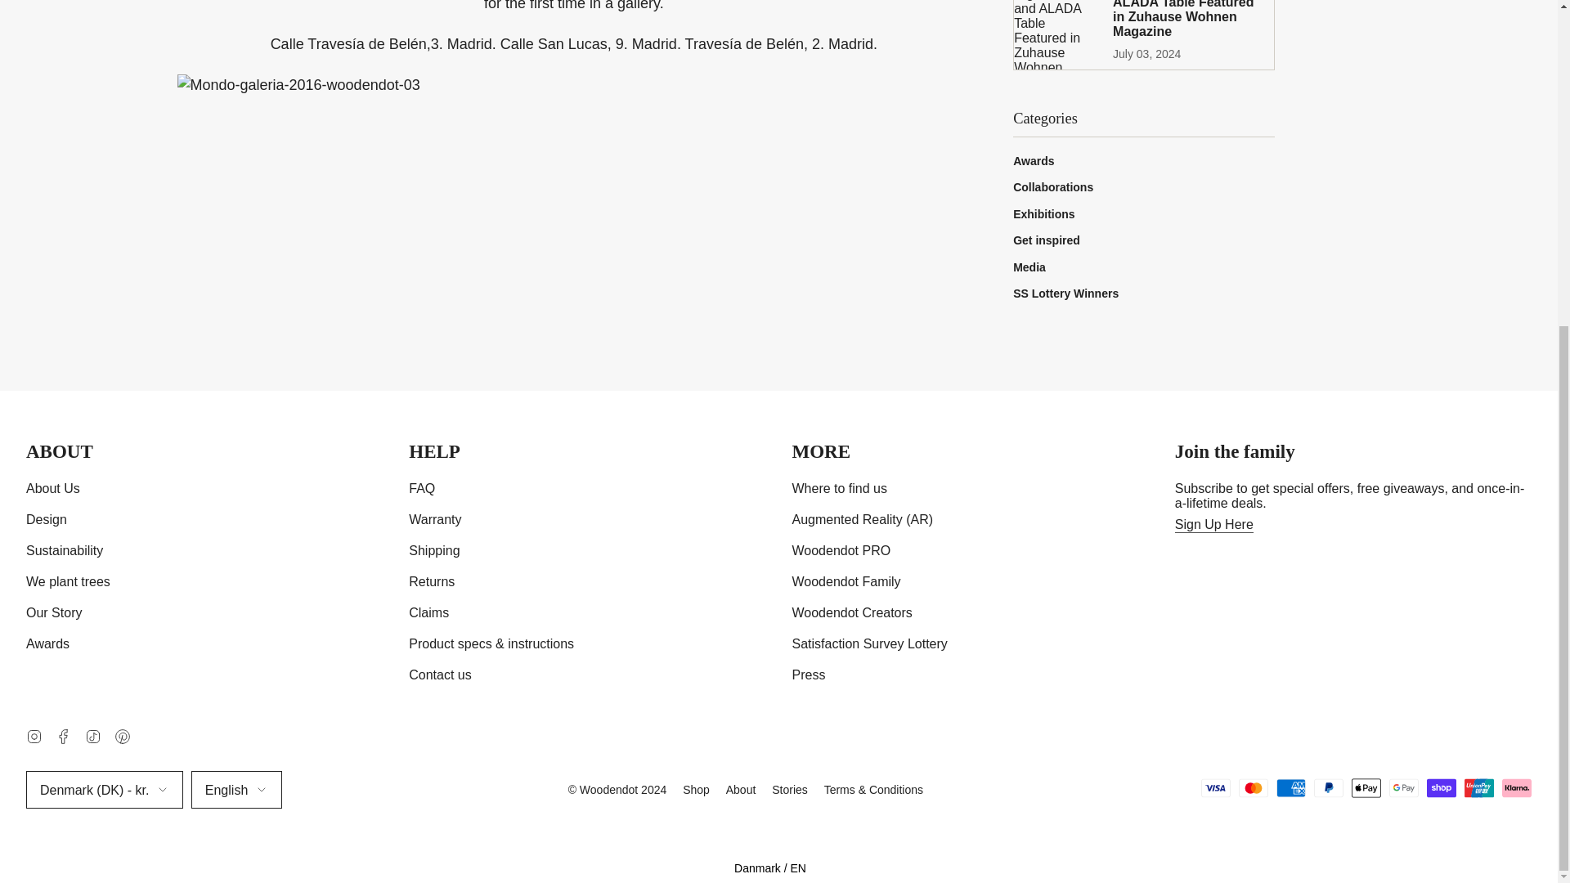  What do you see at coordinates (1442, 788) in the screenshot?
I see `Shop Pay` at bounding box center [1442, 788].